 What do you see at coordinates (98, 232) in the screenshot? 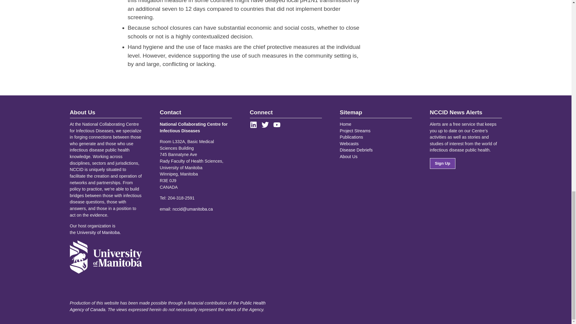
I see `University of Manitoba` at bounding box center [98, 232].